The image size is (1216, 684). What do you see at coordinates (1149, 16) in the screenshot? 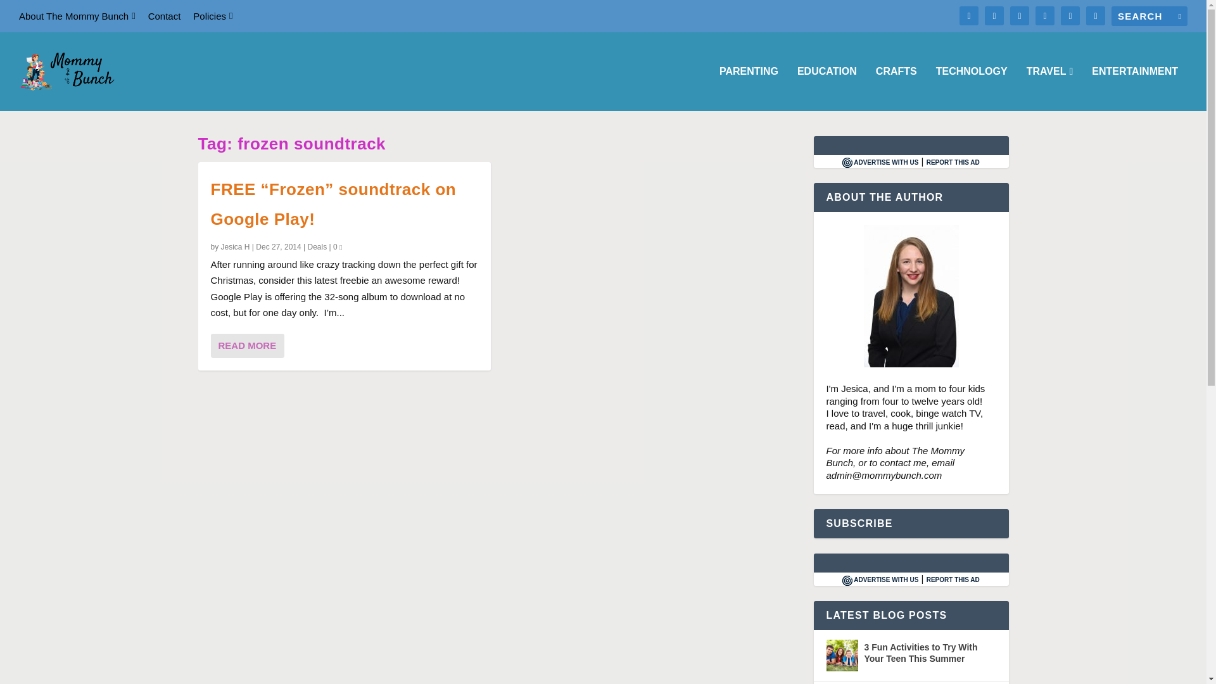
I see `Search for:` at bounding box center [1149, 16].